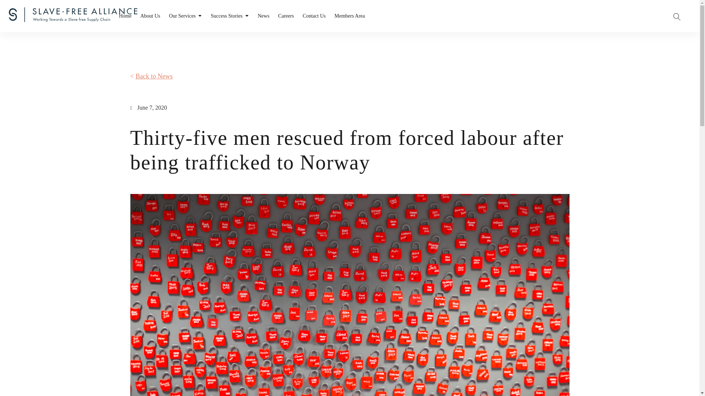 This screenshot has width=705, height=396. Describe the element at coordinates (40, 15) in the screenshot. I see `Slave-Free Alliance` at that location.